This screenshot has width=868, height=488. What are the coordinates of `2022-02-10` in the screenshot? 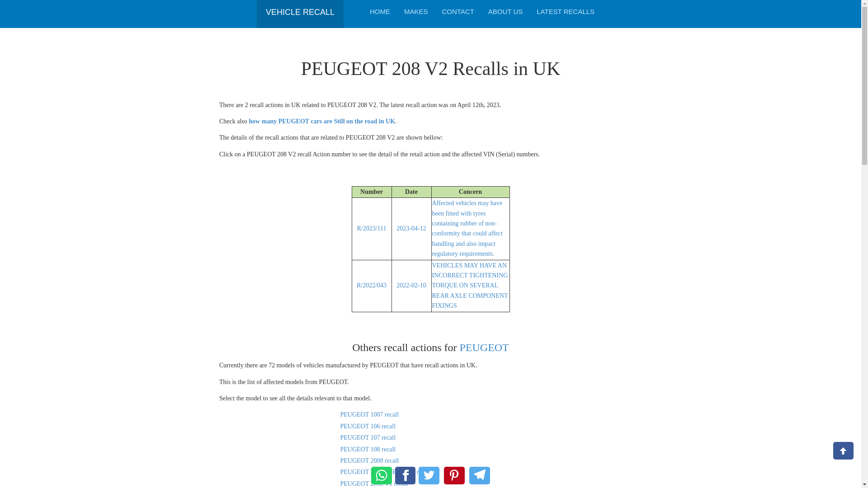 It's located at (411, 286).